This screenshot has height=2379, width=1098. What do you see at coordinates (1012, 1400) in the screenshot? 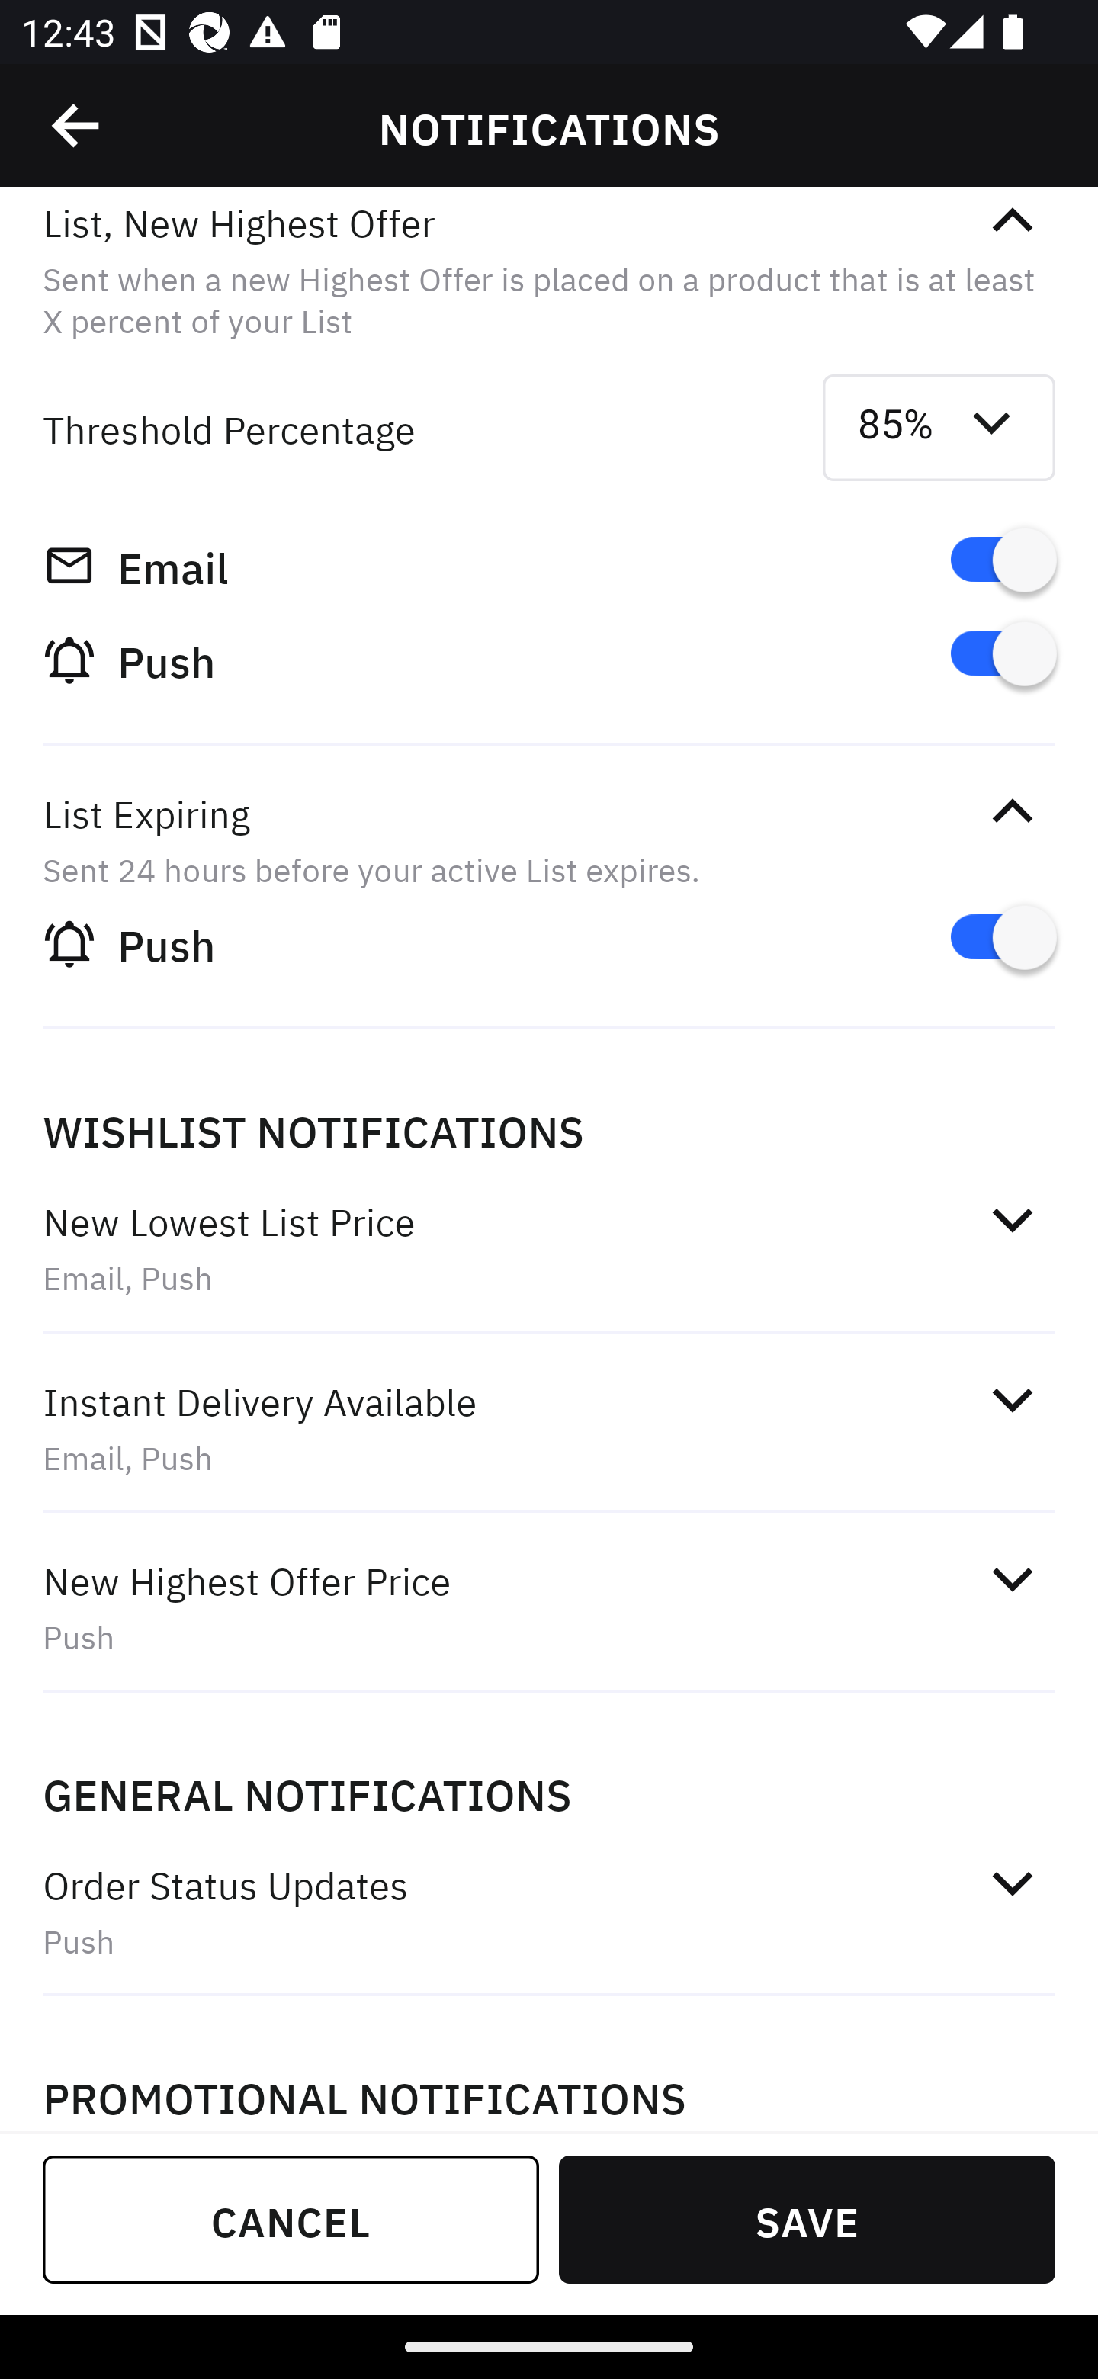
I see `` at bounding box center [1012, 1400].